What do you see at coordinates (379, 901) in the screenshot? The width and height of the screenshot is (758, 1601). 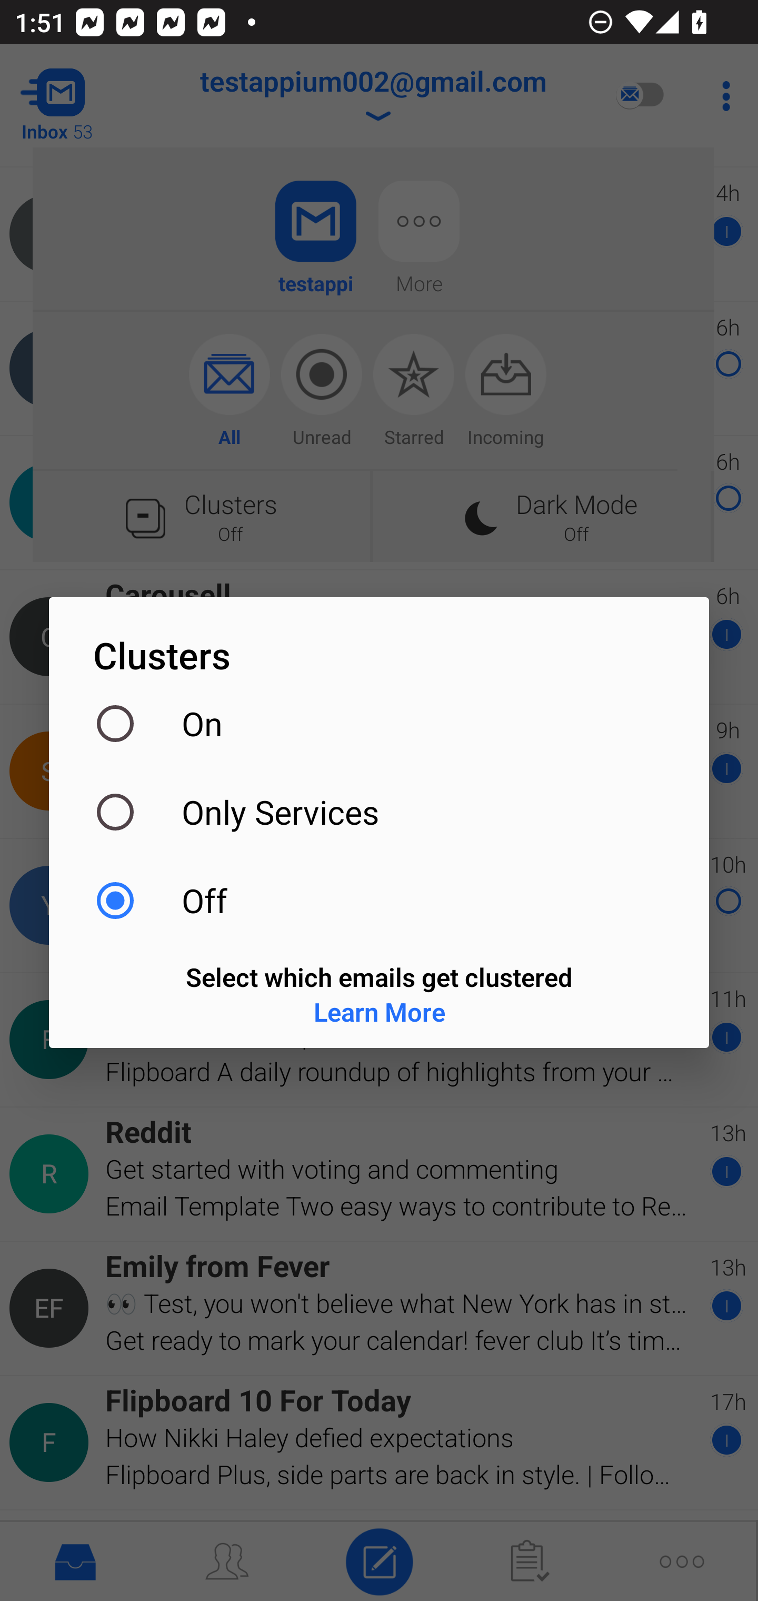 I see `Off` at bounding box center [379, 901].